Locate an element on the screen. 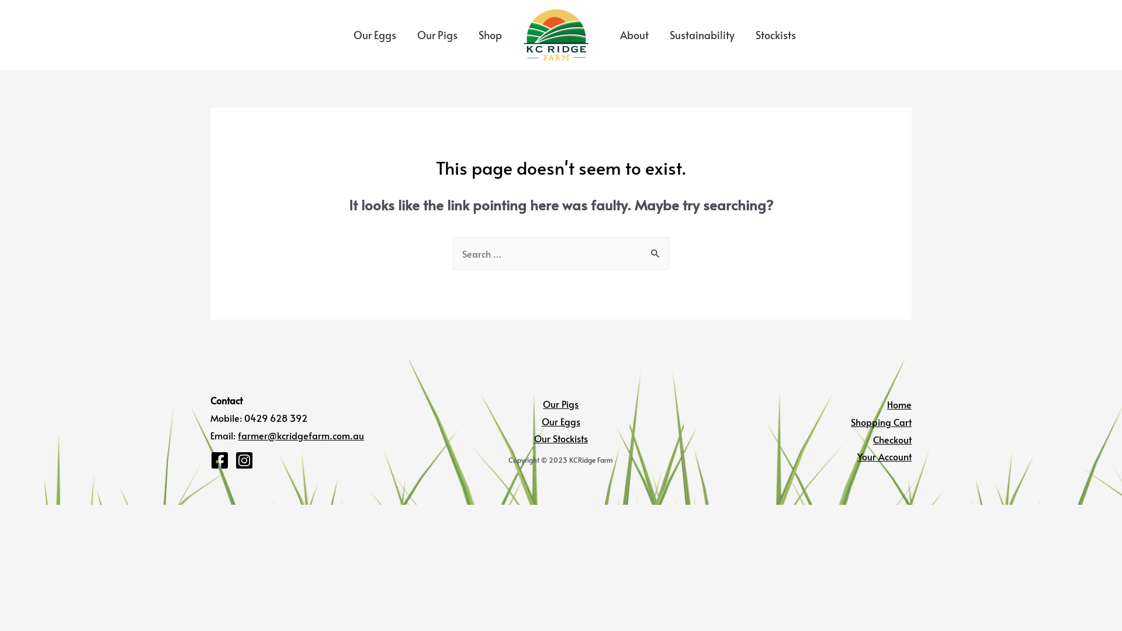 This screenshot has height=631, width=1122. Sustainability is located at coordinates (702, 35).